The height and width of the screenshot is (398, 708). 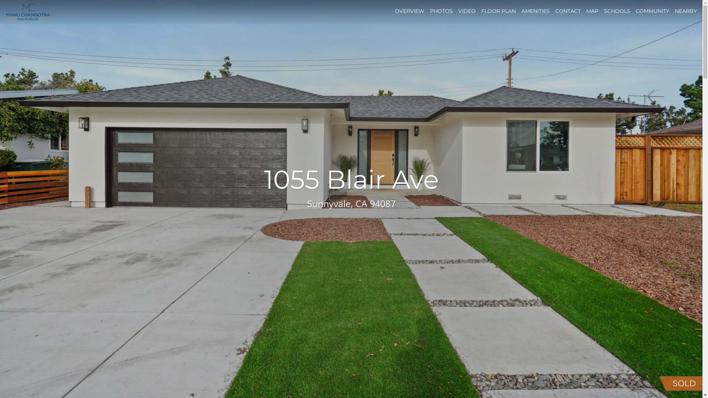 What do you see at coordinates (568, 11) in the screenshot?
I see `CONTACT` at bounding box center [568, 11].